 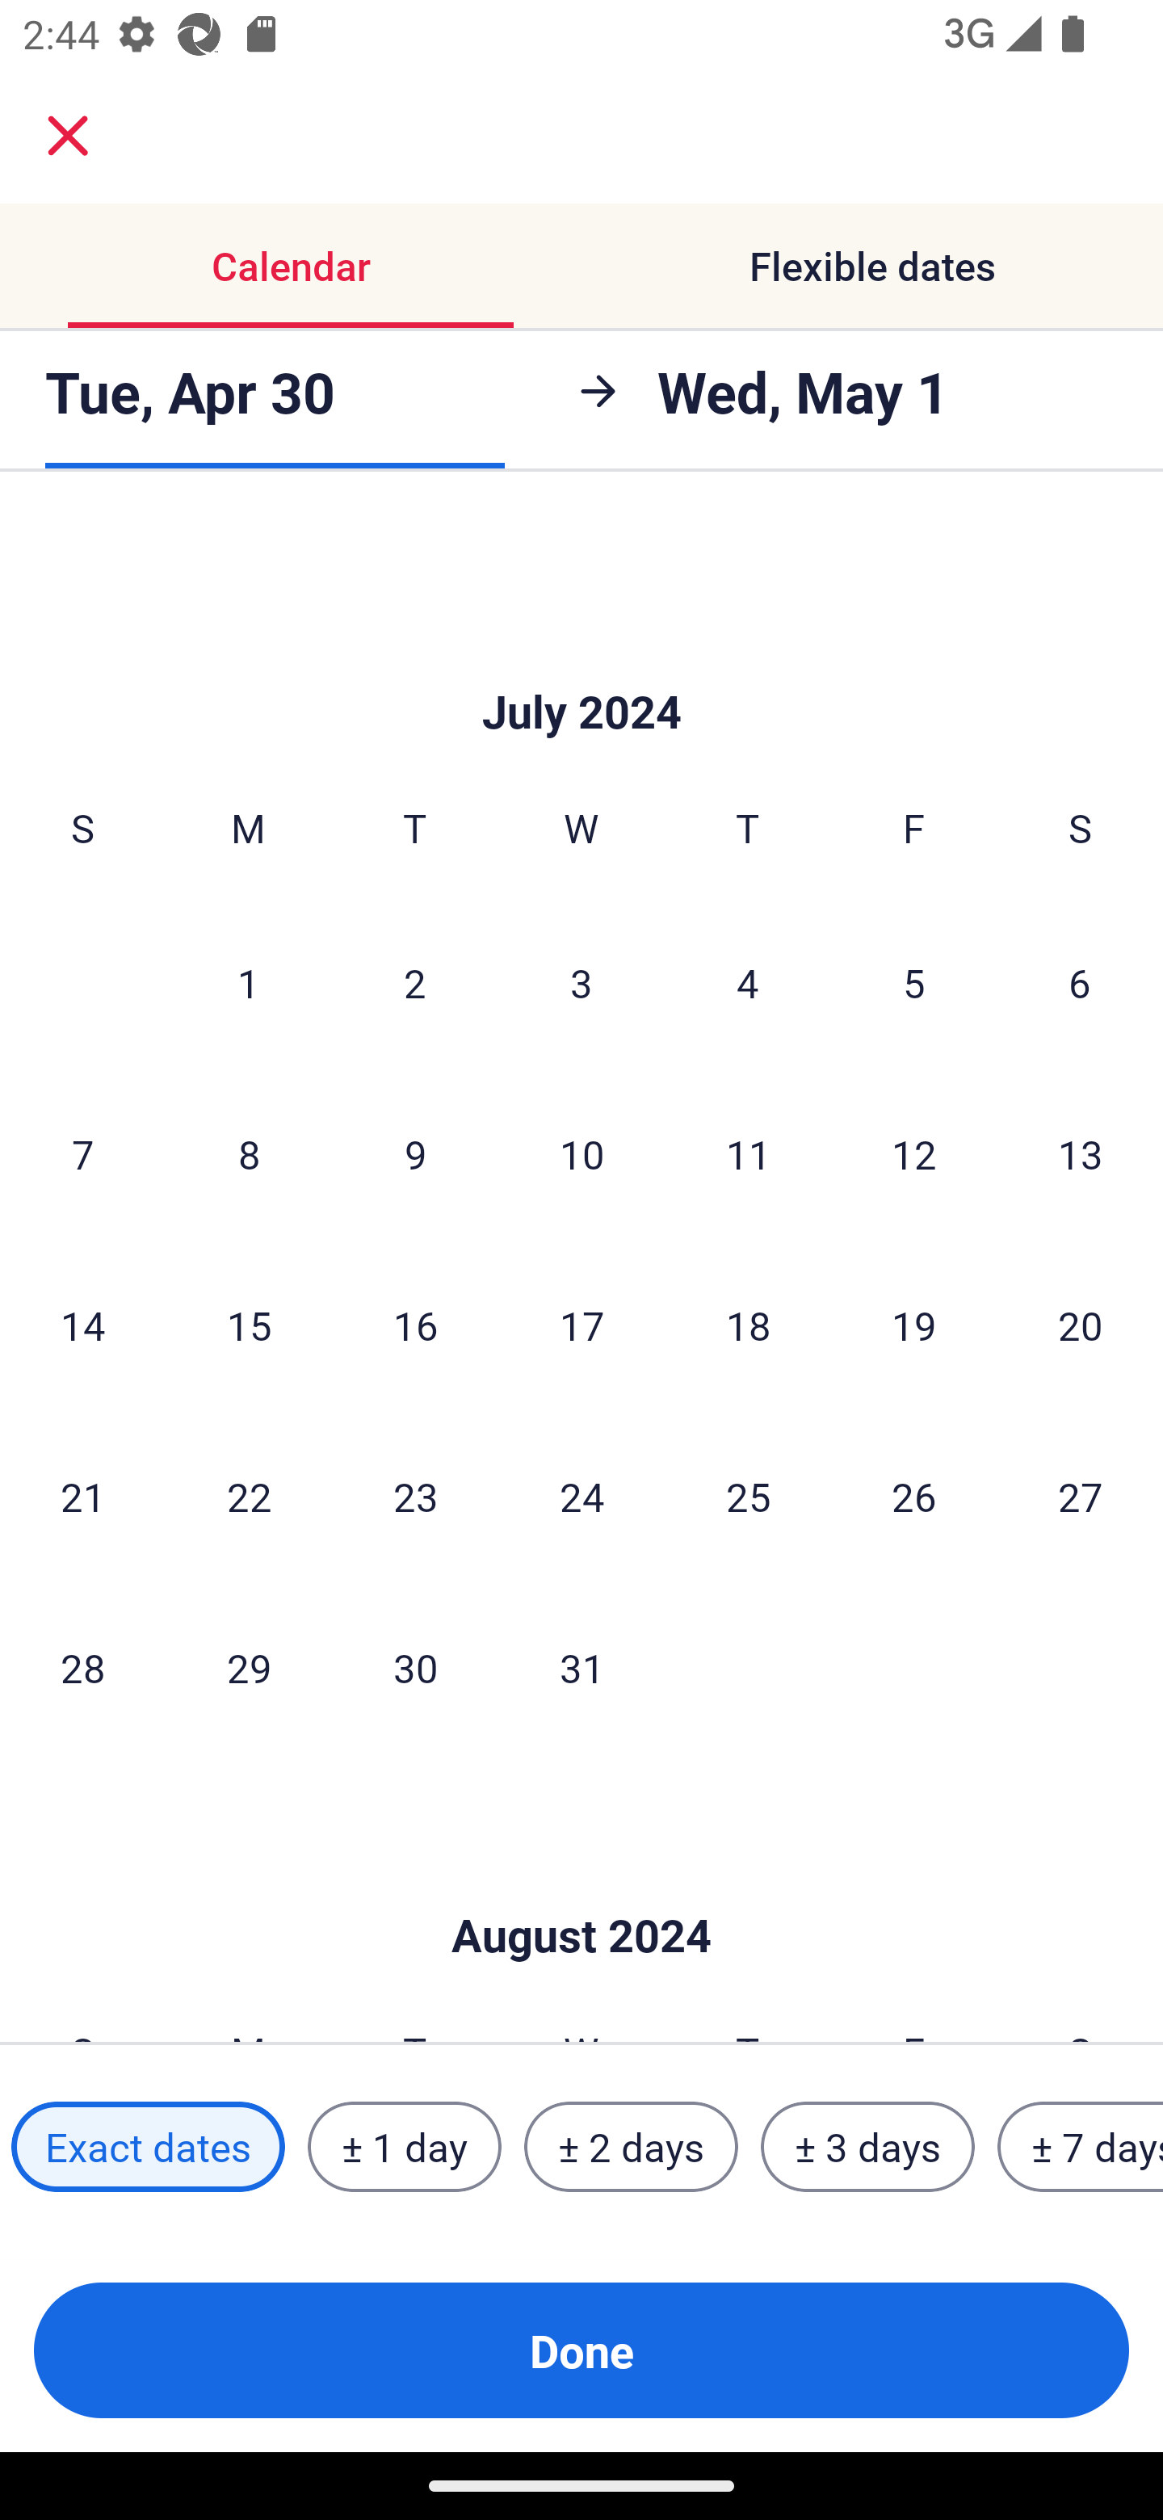 I want to click on 20 Saturday, July 20, 2024, so click(x=1081, y=1325).